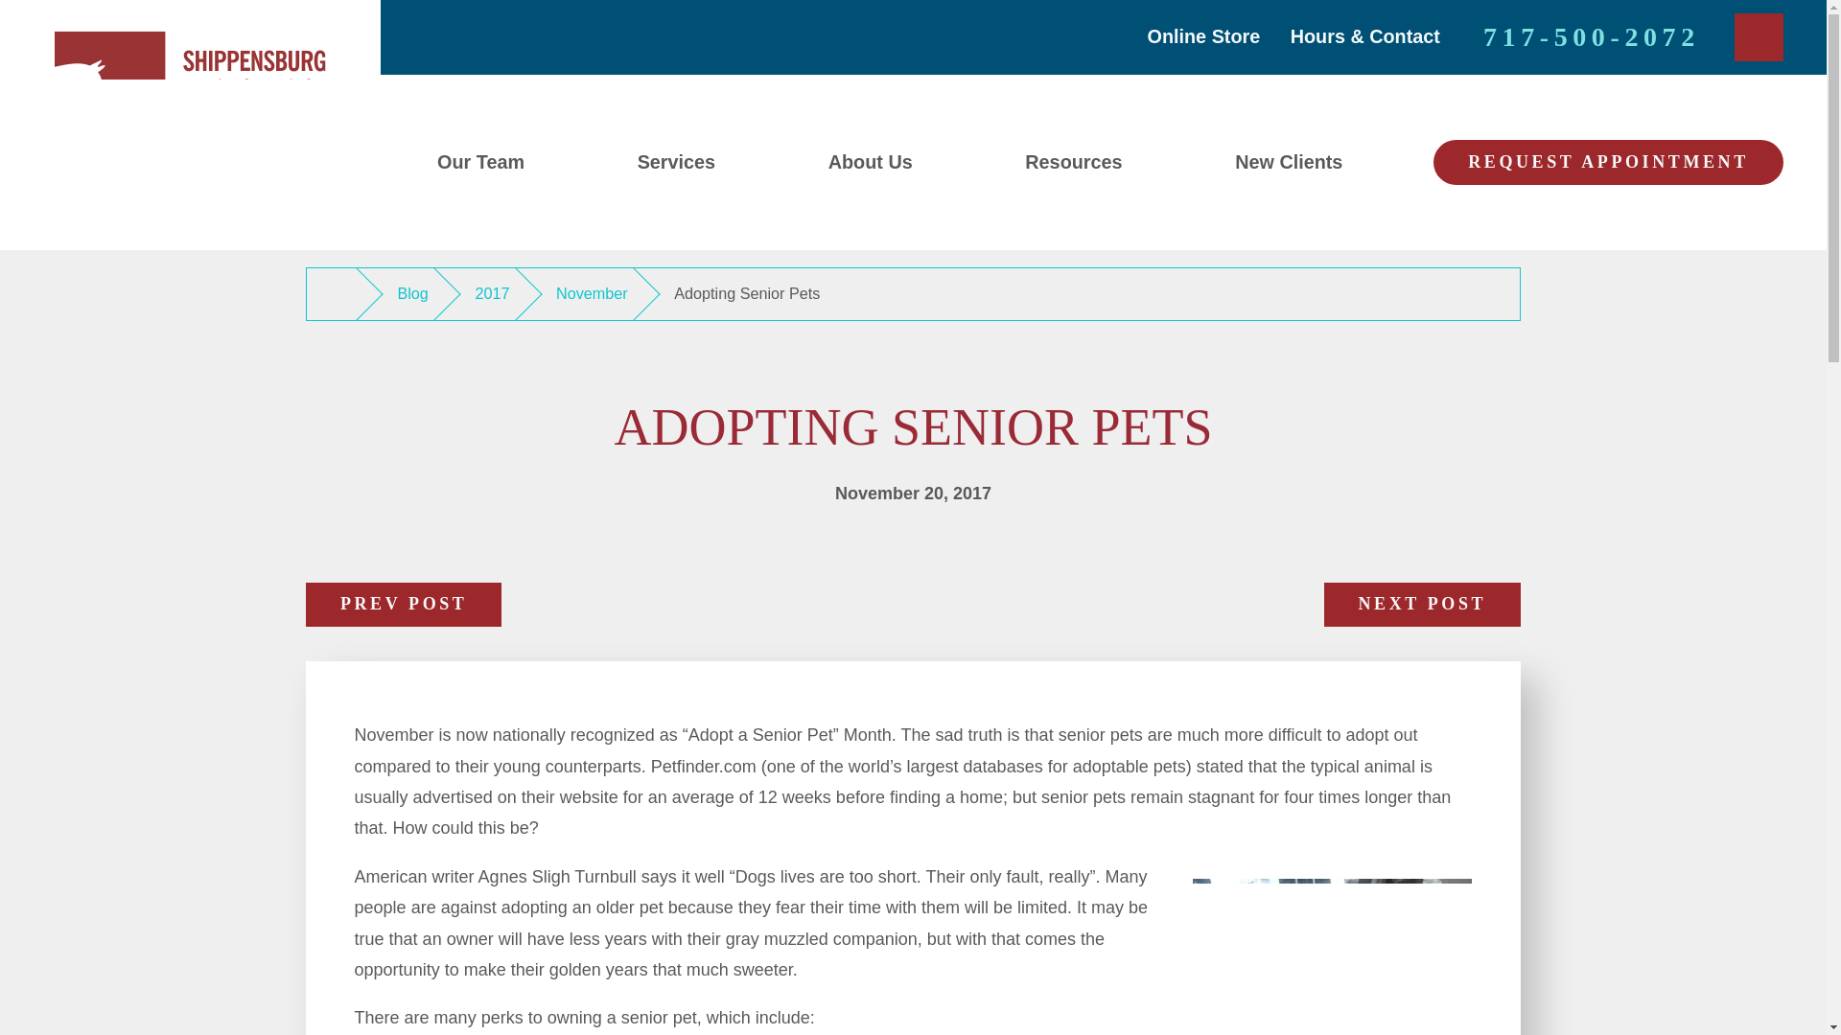  What do you see at coordinates (190, 125) in the screenshot?
I see `Shippensburg Animal Hospital` at bounding box center [190, 125].